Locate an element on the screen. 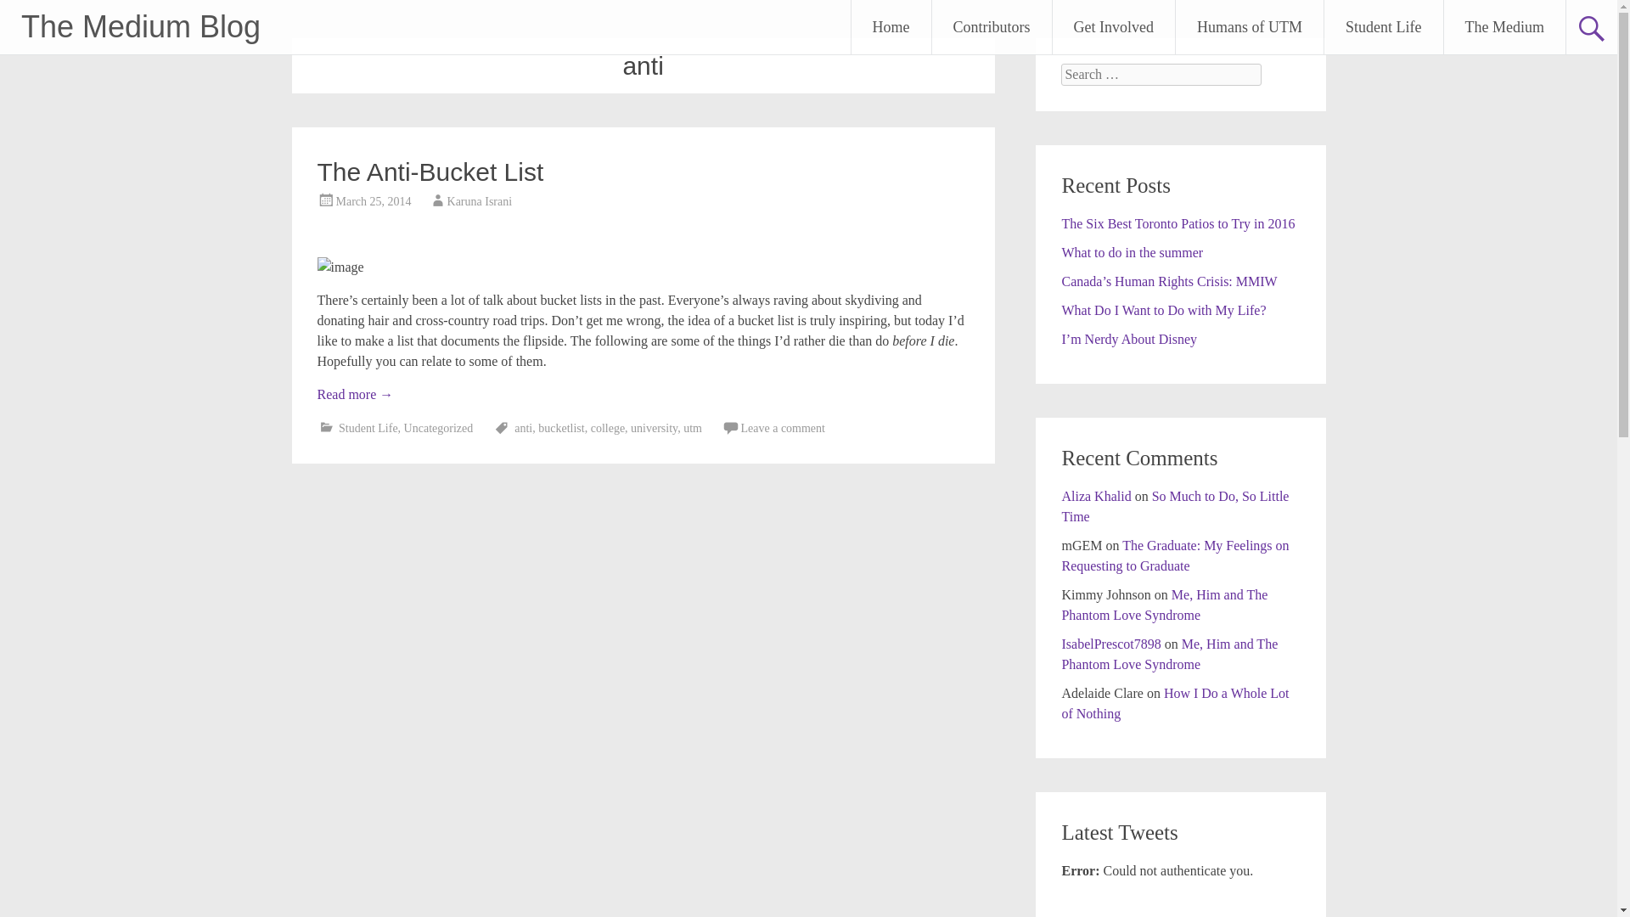 The height and width of the screenshot is (917, 1630). March 25, 2014 is located at coordinates (374, 202).